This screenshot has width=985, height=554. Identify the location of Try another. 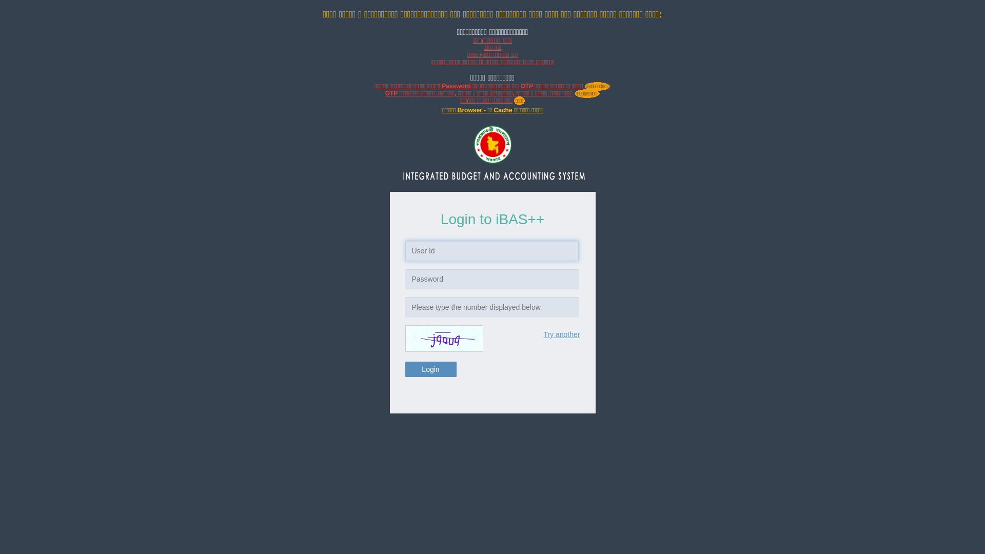
(561, 334).